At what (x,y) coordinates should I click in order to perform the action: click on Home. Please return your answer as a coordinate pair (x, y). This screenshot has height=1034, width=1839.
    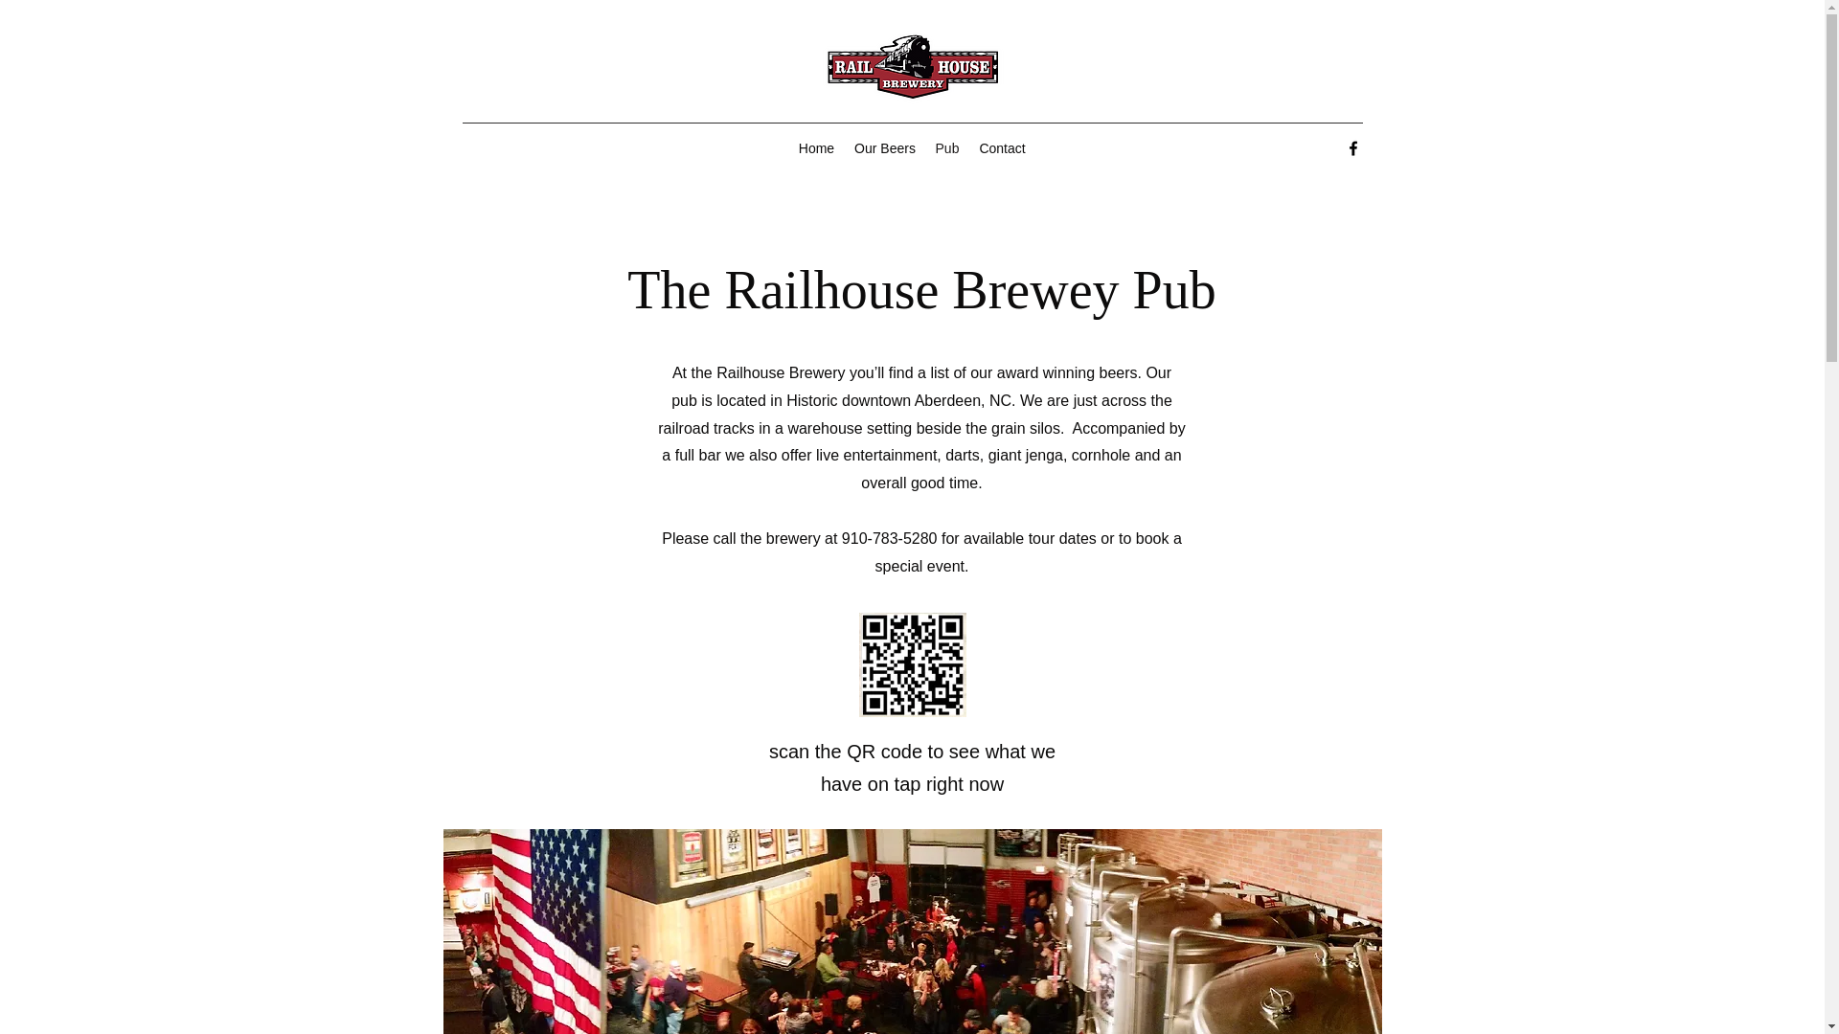
    Looking at the image, I should click on (816, 147).